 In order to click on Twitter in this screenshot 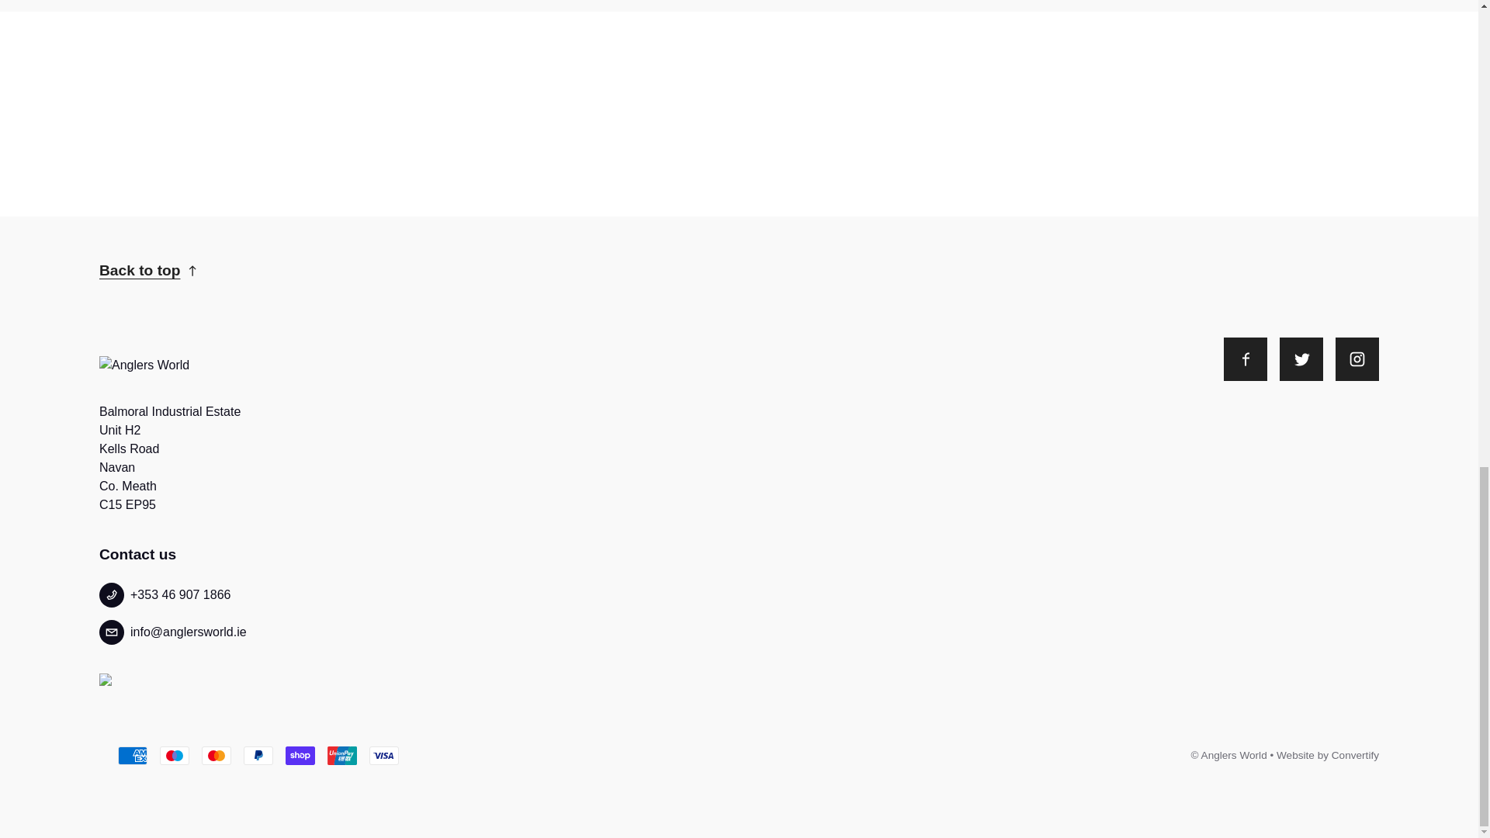, I will do `click(1301, 359)`.